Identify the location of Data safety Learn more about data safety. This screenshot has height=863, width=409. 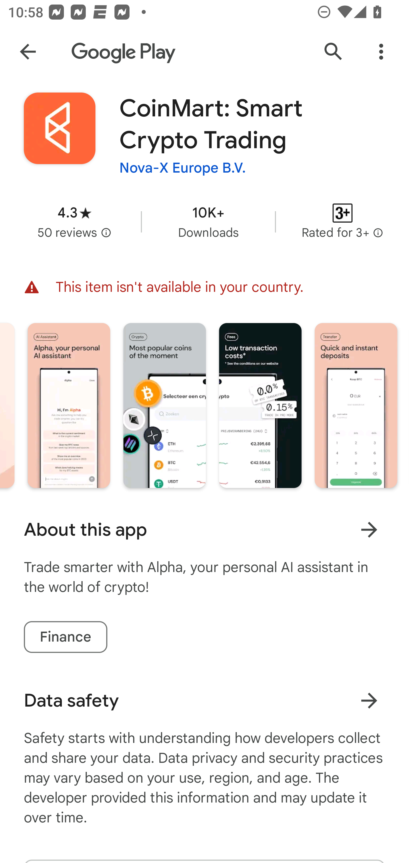
(204, 701).